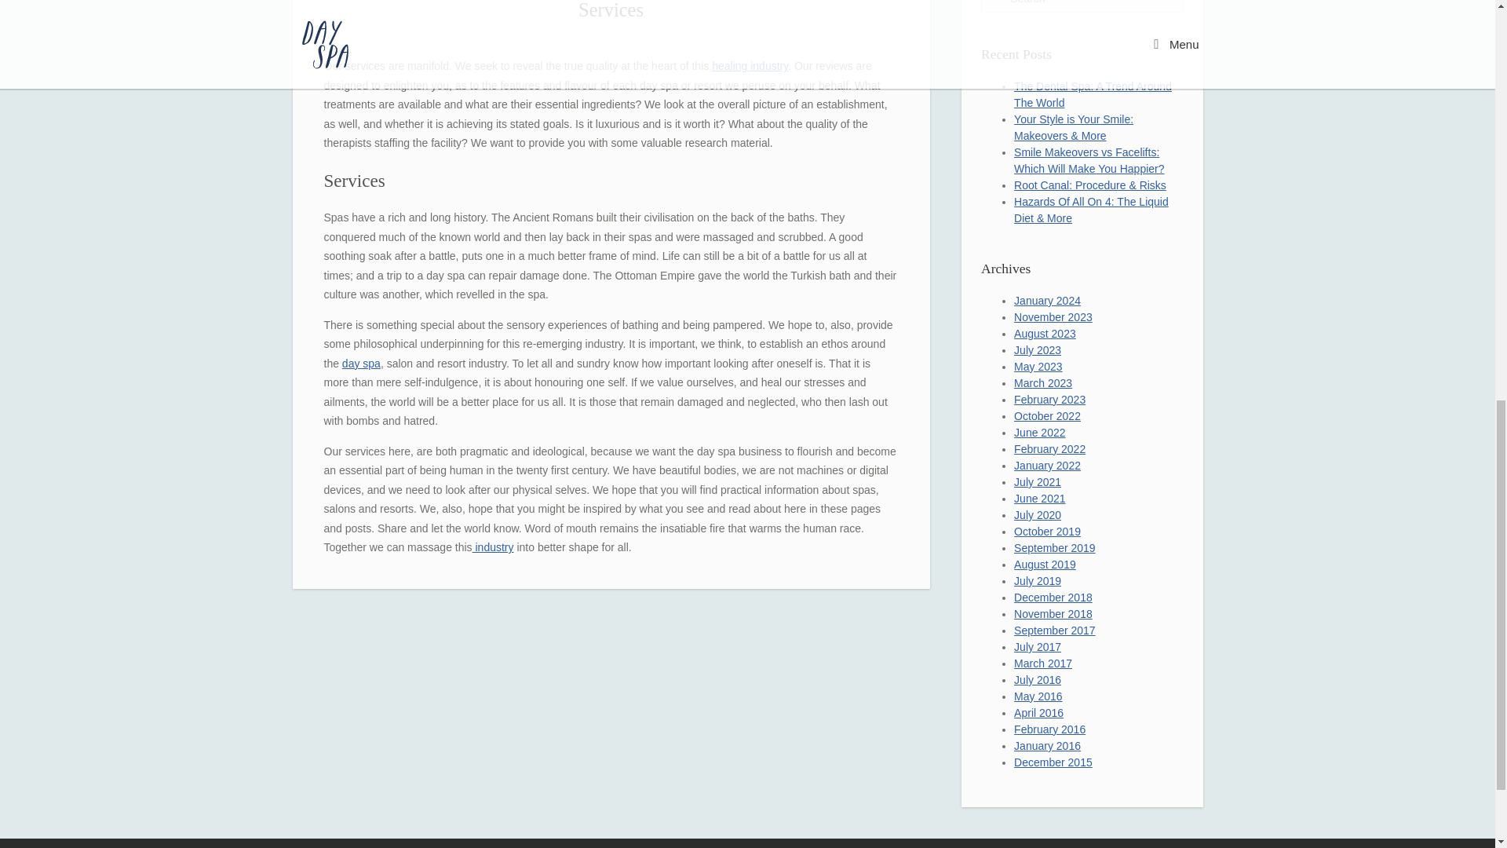 This screenshot has width=1507, height=848. I want to click on healing industry, so click(750, 65).